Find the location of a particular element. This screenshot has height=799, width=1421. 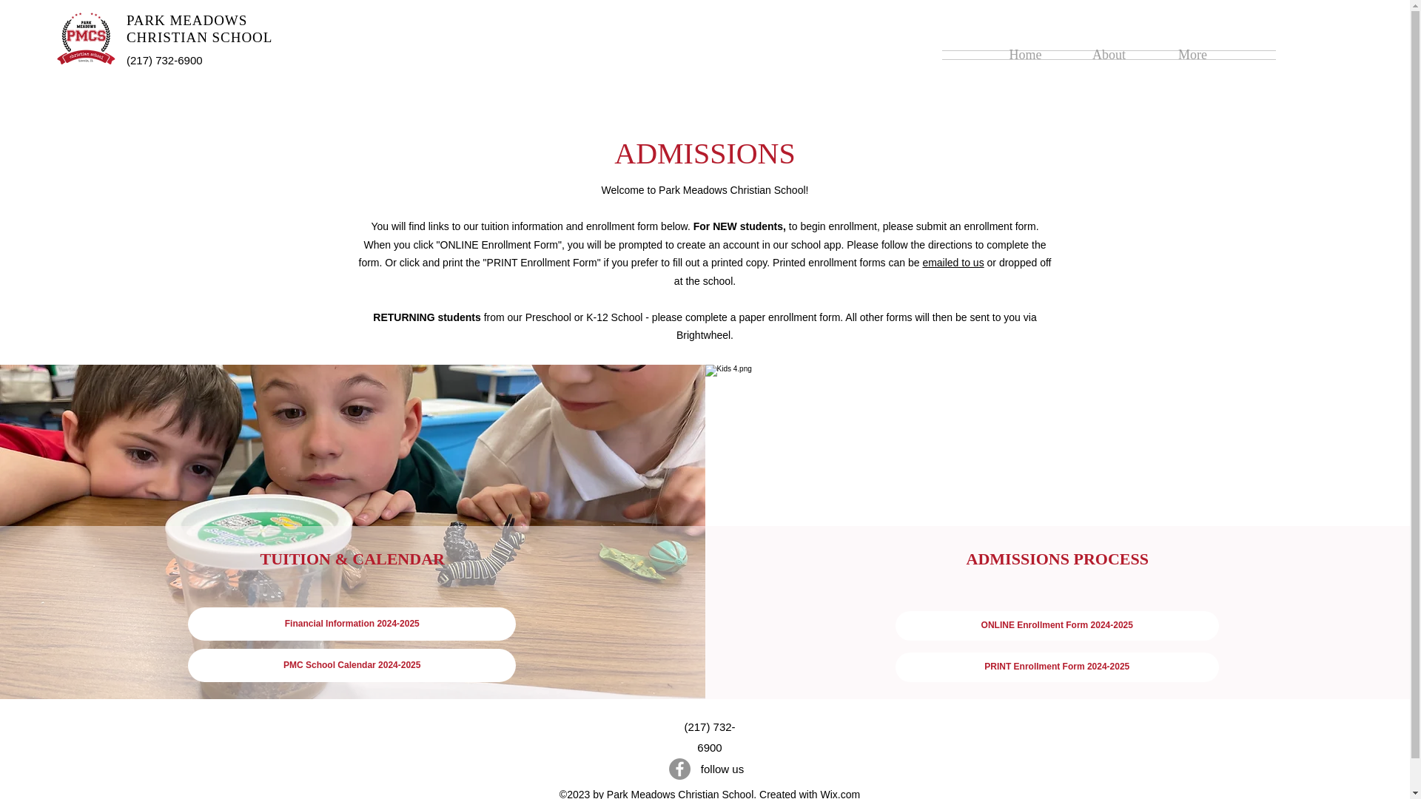

emailed to us is located at coordinates (953, 262).